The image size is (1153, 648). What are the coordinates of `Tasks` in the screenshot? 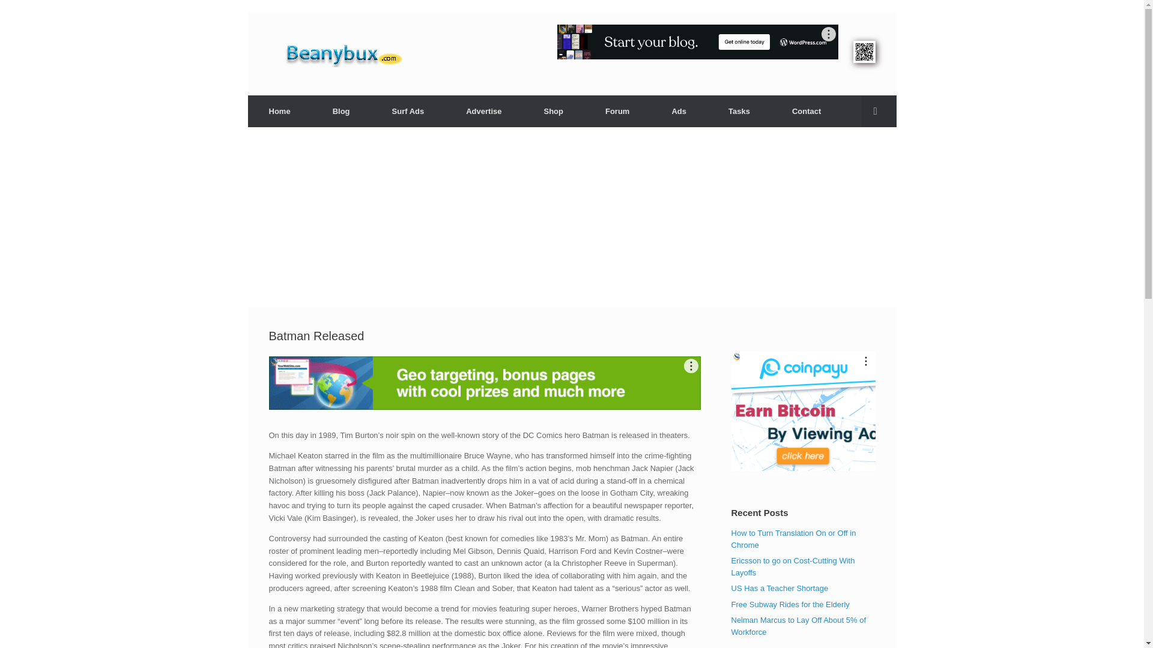 It's located at (739, 110).